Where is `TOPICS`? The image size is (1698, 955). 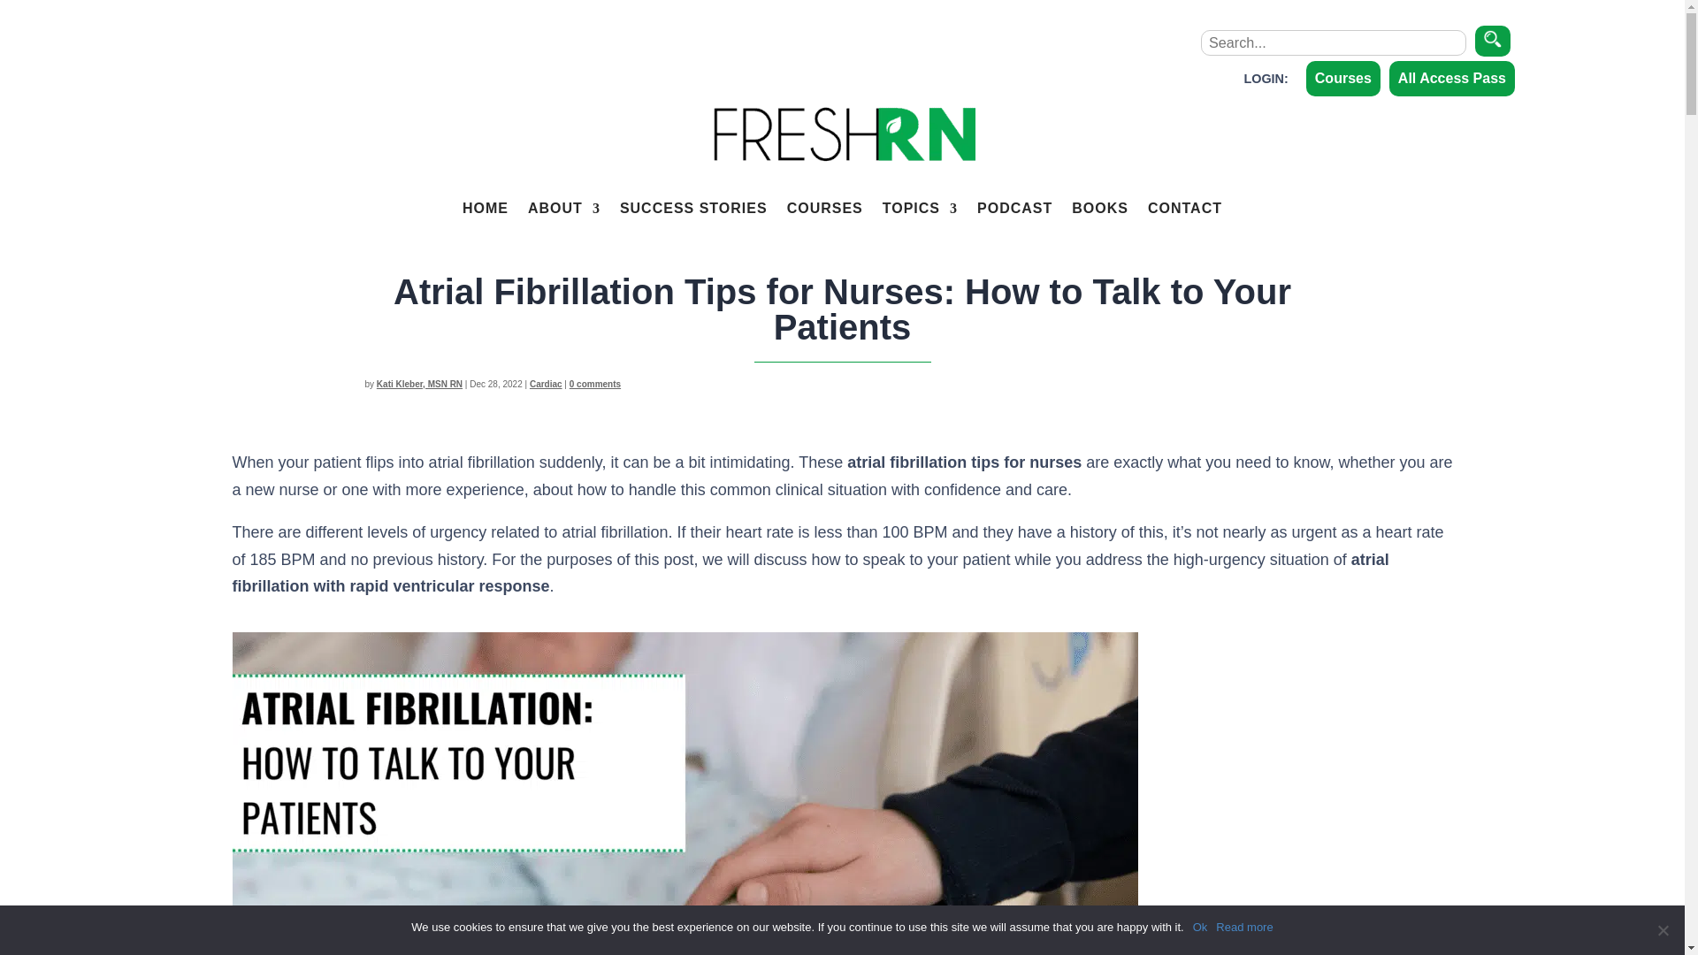
TOPICS is located at coordinates (920, 209).